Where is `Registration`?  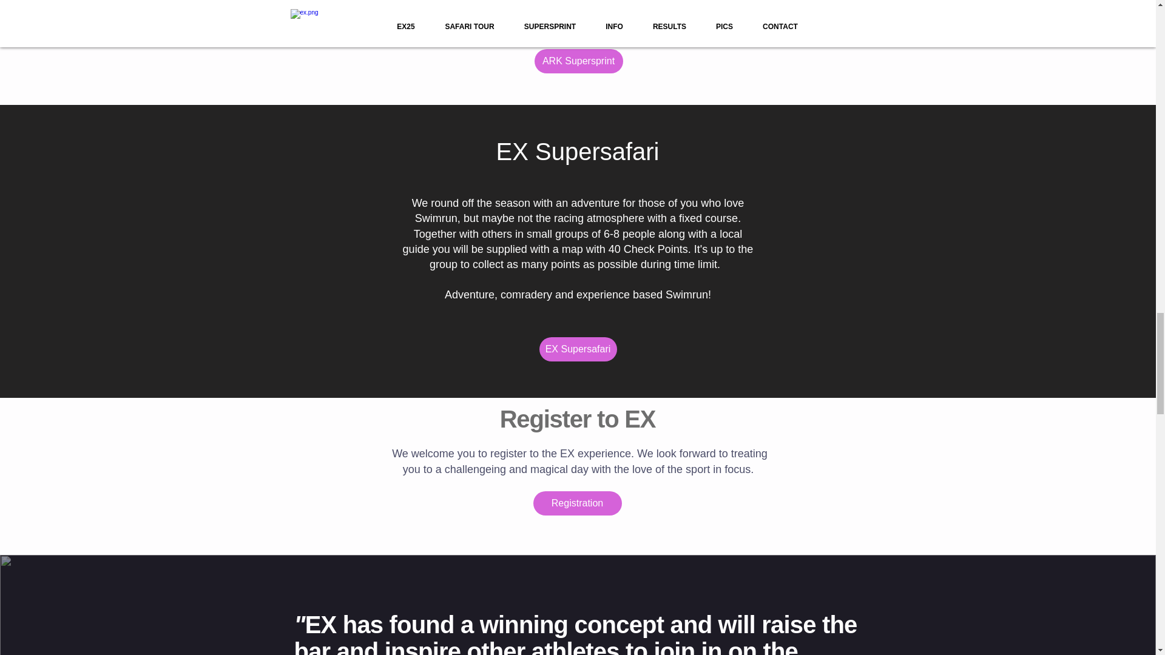 Registration is located at coordinates (576, 503).